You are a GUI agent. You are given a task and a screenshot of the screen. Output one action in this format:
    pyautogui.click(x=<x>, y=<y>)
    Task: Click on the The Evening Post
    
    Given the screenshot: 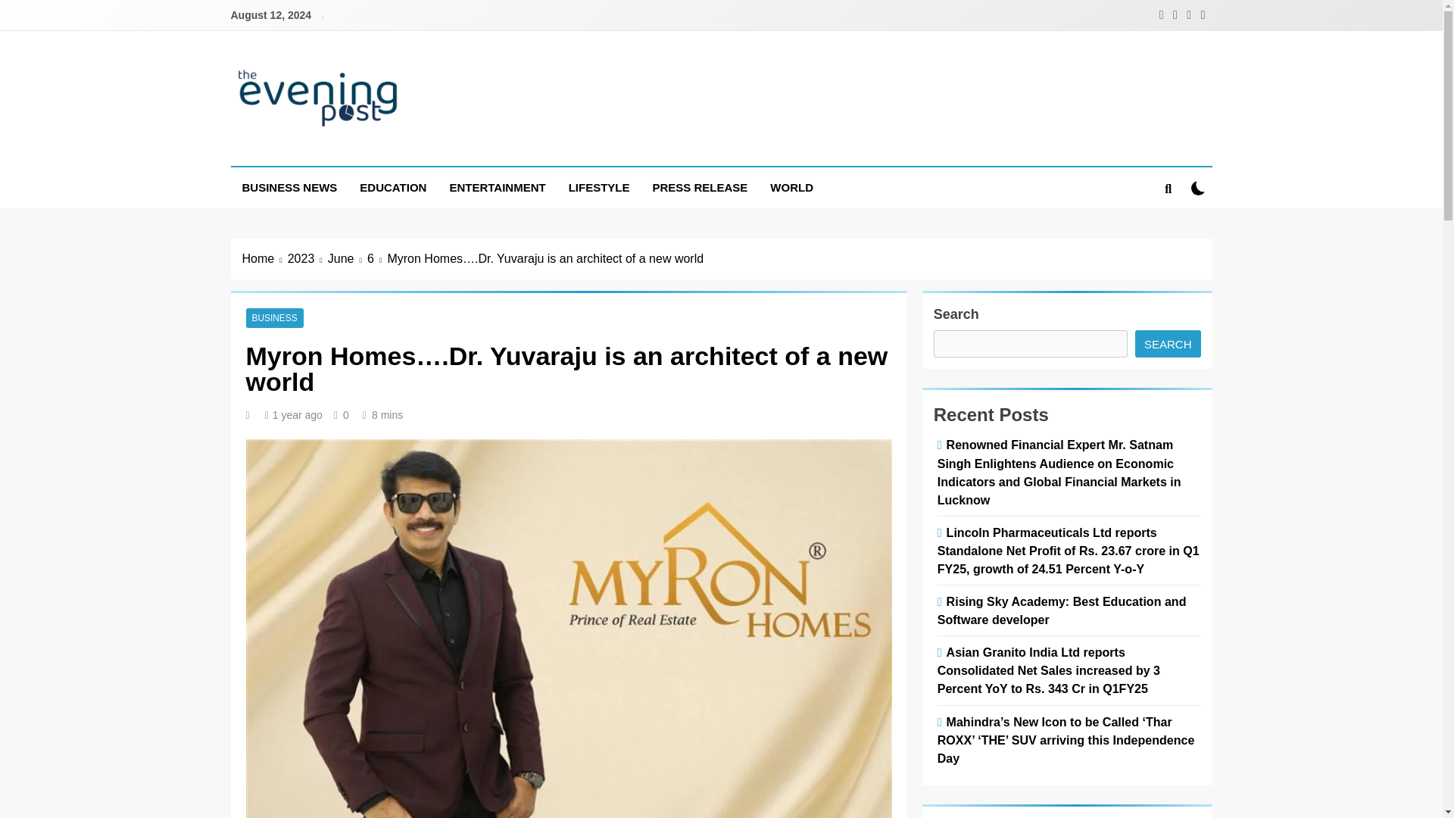 What is the action you would take?
    pyautogui.click(x=362, y=151)
    